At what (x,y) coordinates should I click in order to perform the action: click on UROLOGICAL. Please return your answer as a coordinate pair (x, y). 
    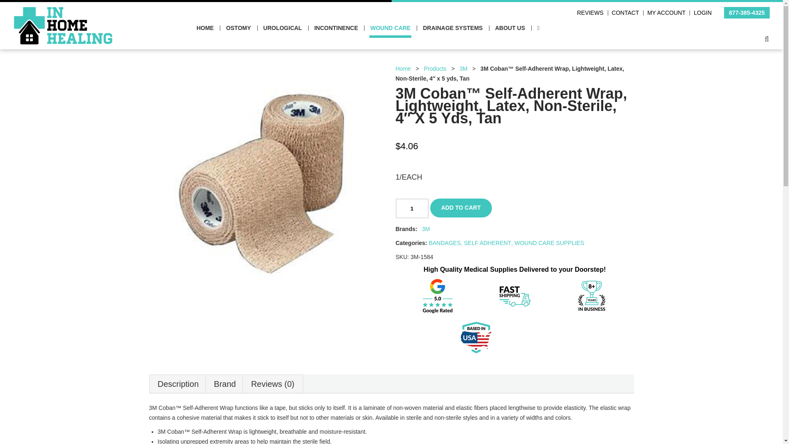
    Looking at the image, I should click on (283, 28).